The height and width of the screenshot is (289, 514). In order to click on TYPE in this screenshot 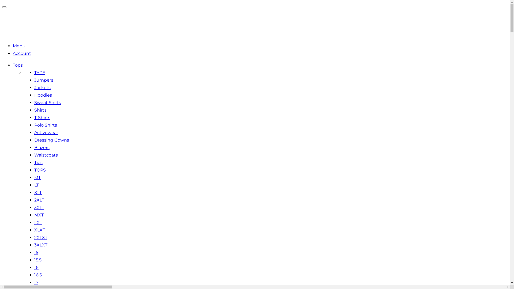, I will do `click(40, 73)`.